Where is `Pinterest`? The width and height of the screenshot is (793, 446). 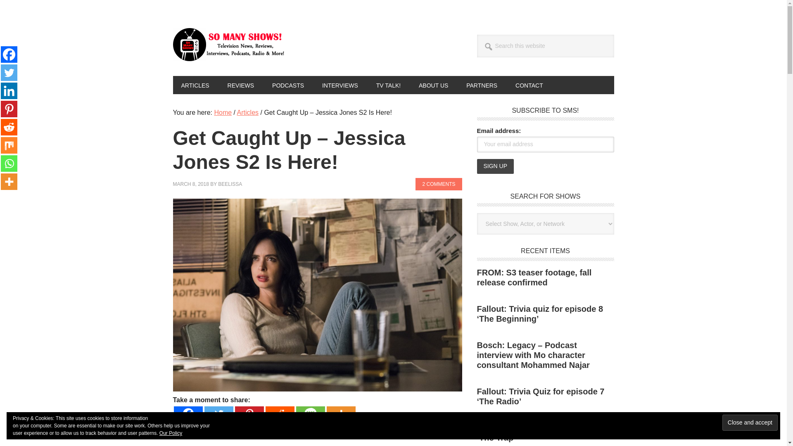
Pinterest is located at coordinates (249, 413).